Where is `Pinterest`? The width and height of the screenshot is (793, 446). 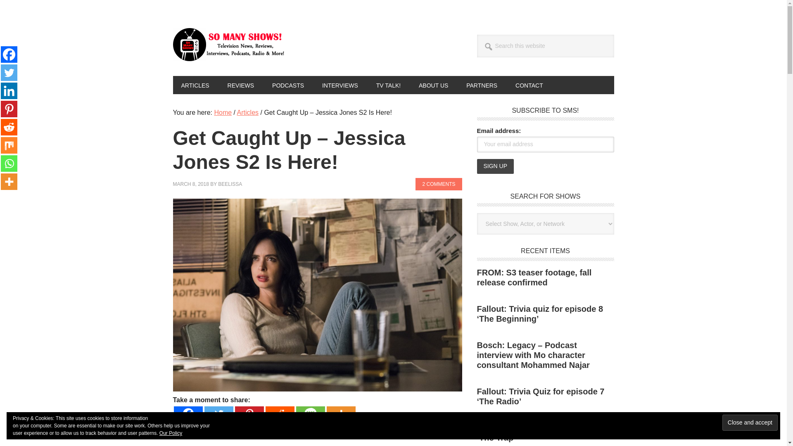
Pinterest is located at coordinates (249, 413).